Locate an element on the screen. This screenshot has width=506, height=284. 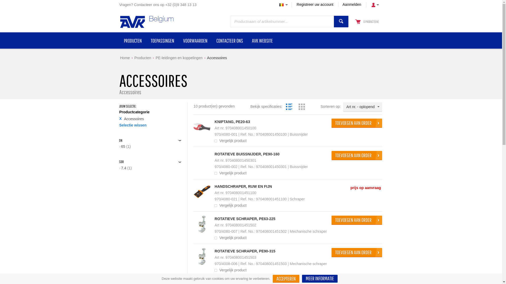
Selectie wissen is located at coordinates (133, 125).